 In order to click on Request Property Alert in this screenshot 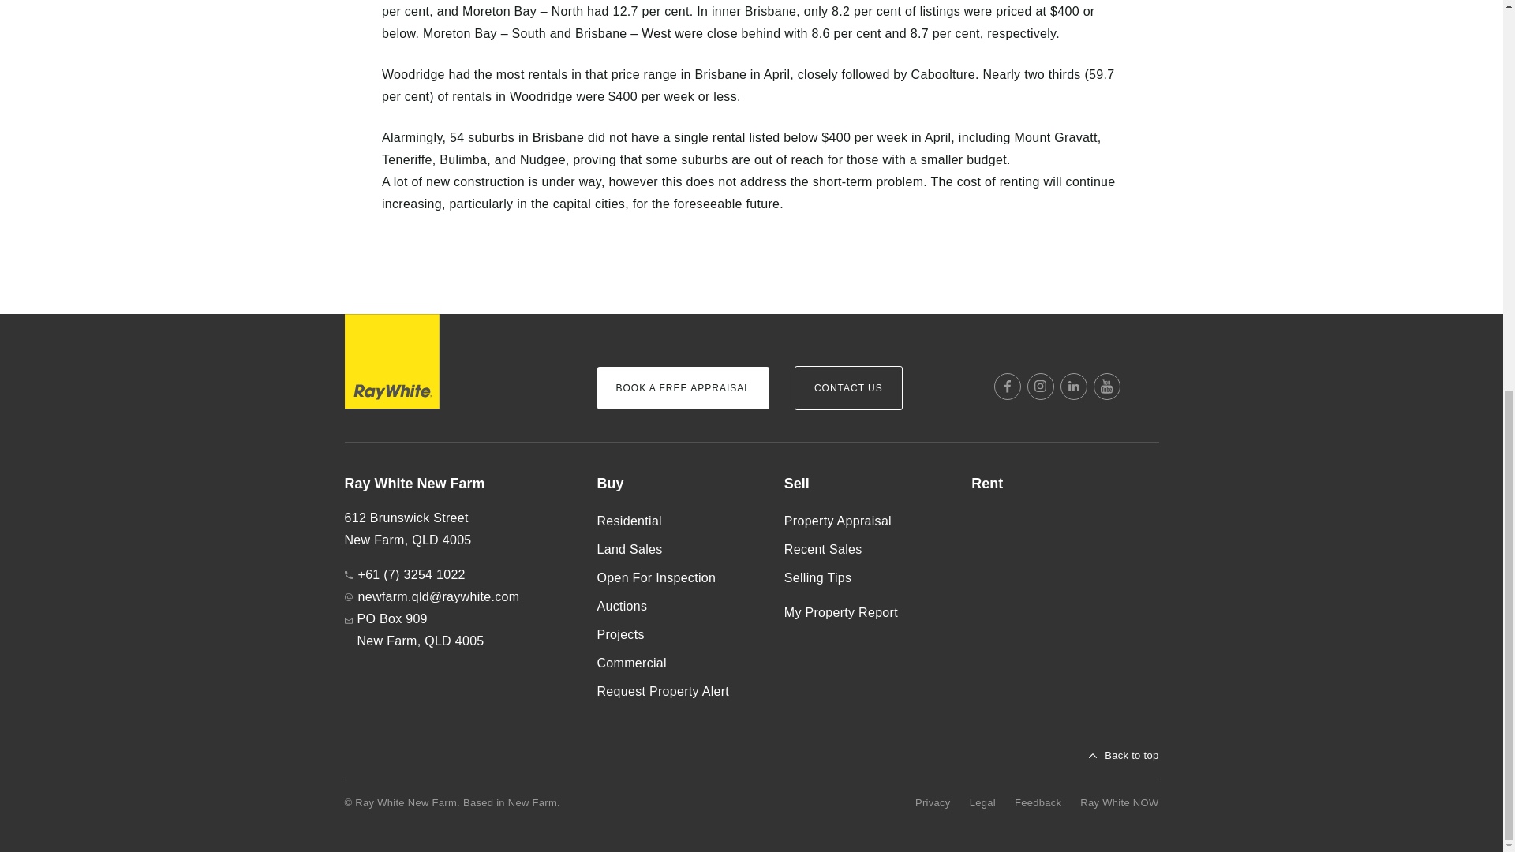, I will do `click(677, 691)`.